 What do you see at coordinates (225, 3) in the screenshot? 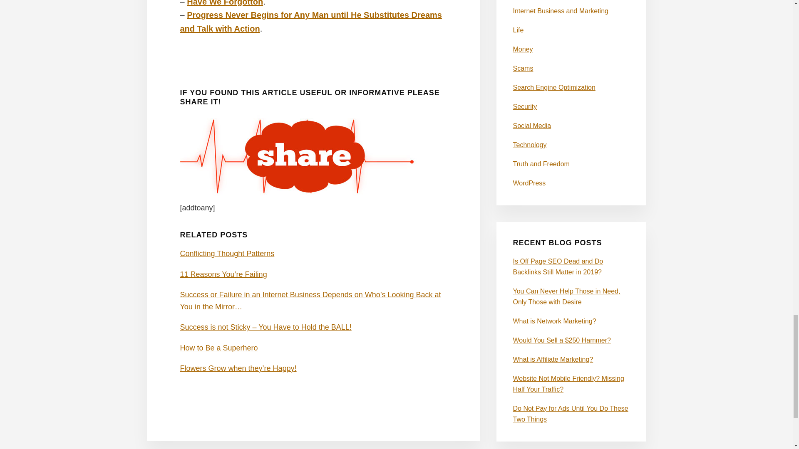
I see `Have We Forgotton` at bounding box center [225, 3].